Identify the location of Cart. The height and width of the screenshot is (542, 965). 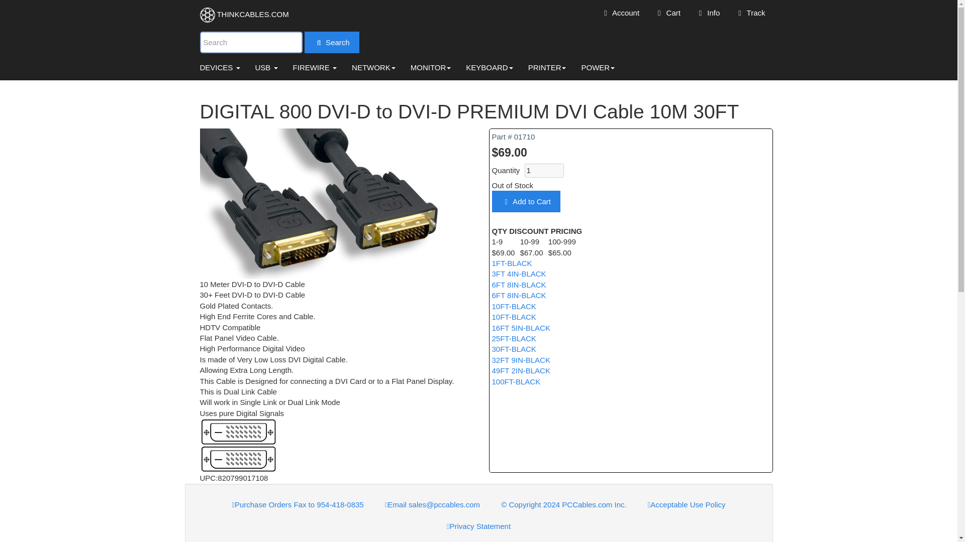
(667, 12).